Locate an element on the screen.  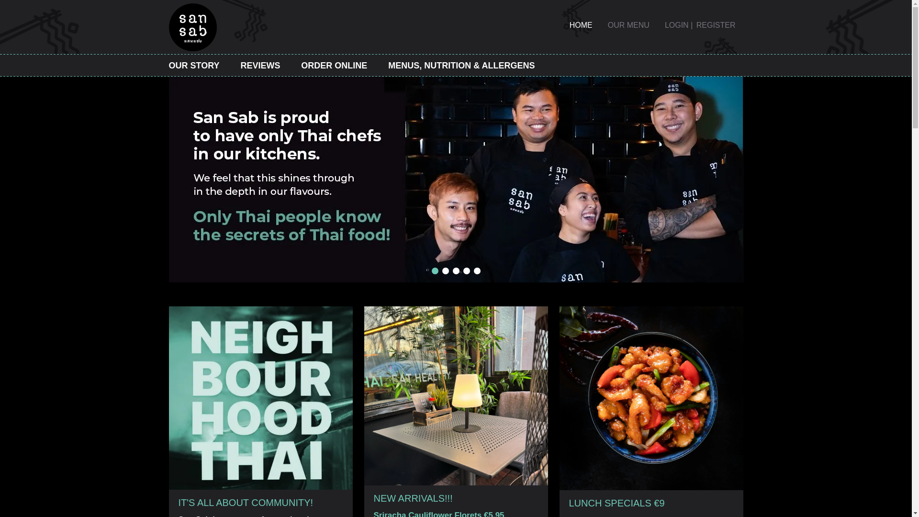
OUR MENU is located at coordinates (628, 25).